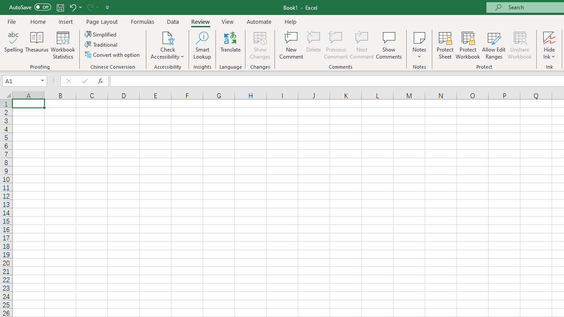 This screenshot has height=317, width=564. I want to click on Simplified, so click(101, 34).